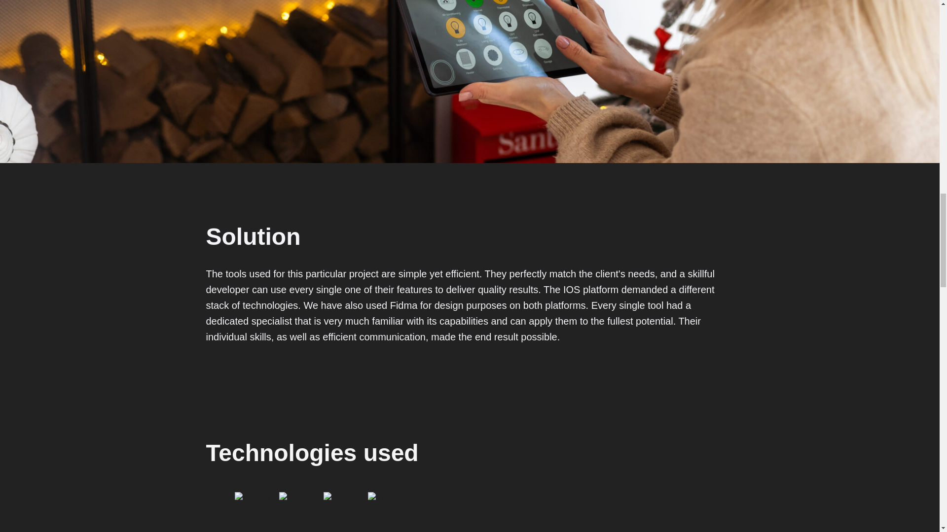 The height and width of the screenshot is (532, 947). I want to click on Android Studio, so click(255, 511).